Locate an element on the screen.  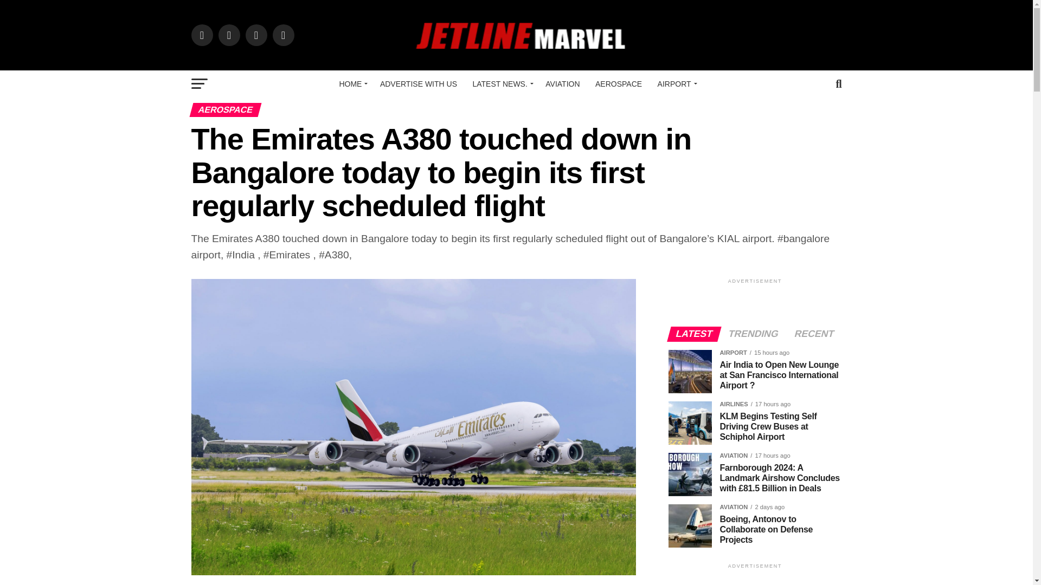
AIRPORT is located at coordinates (676, 83).